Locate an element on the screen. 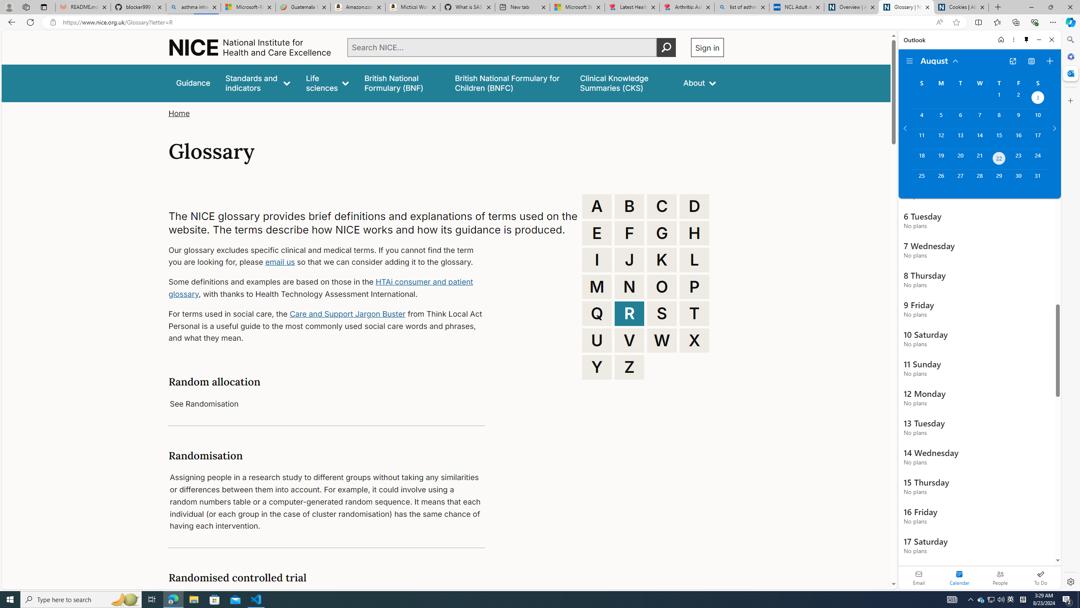 Image resolution: width=1080 pixels, height=608 pixels. Open in new tab is located at coordinates (1012, 61).